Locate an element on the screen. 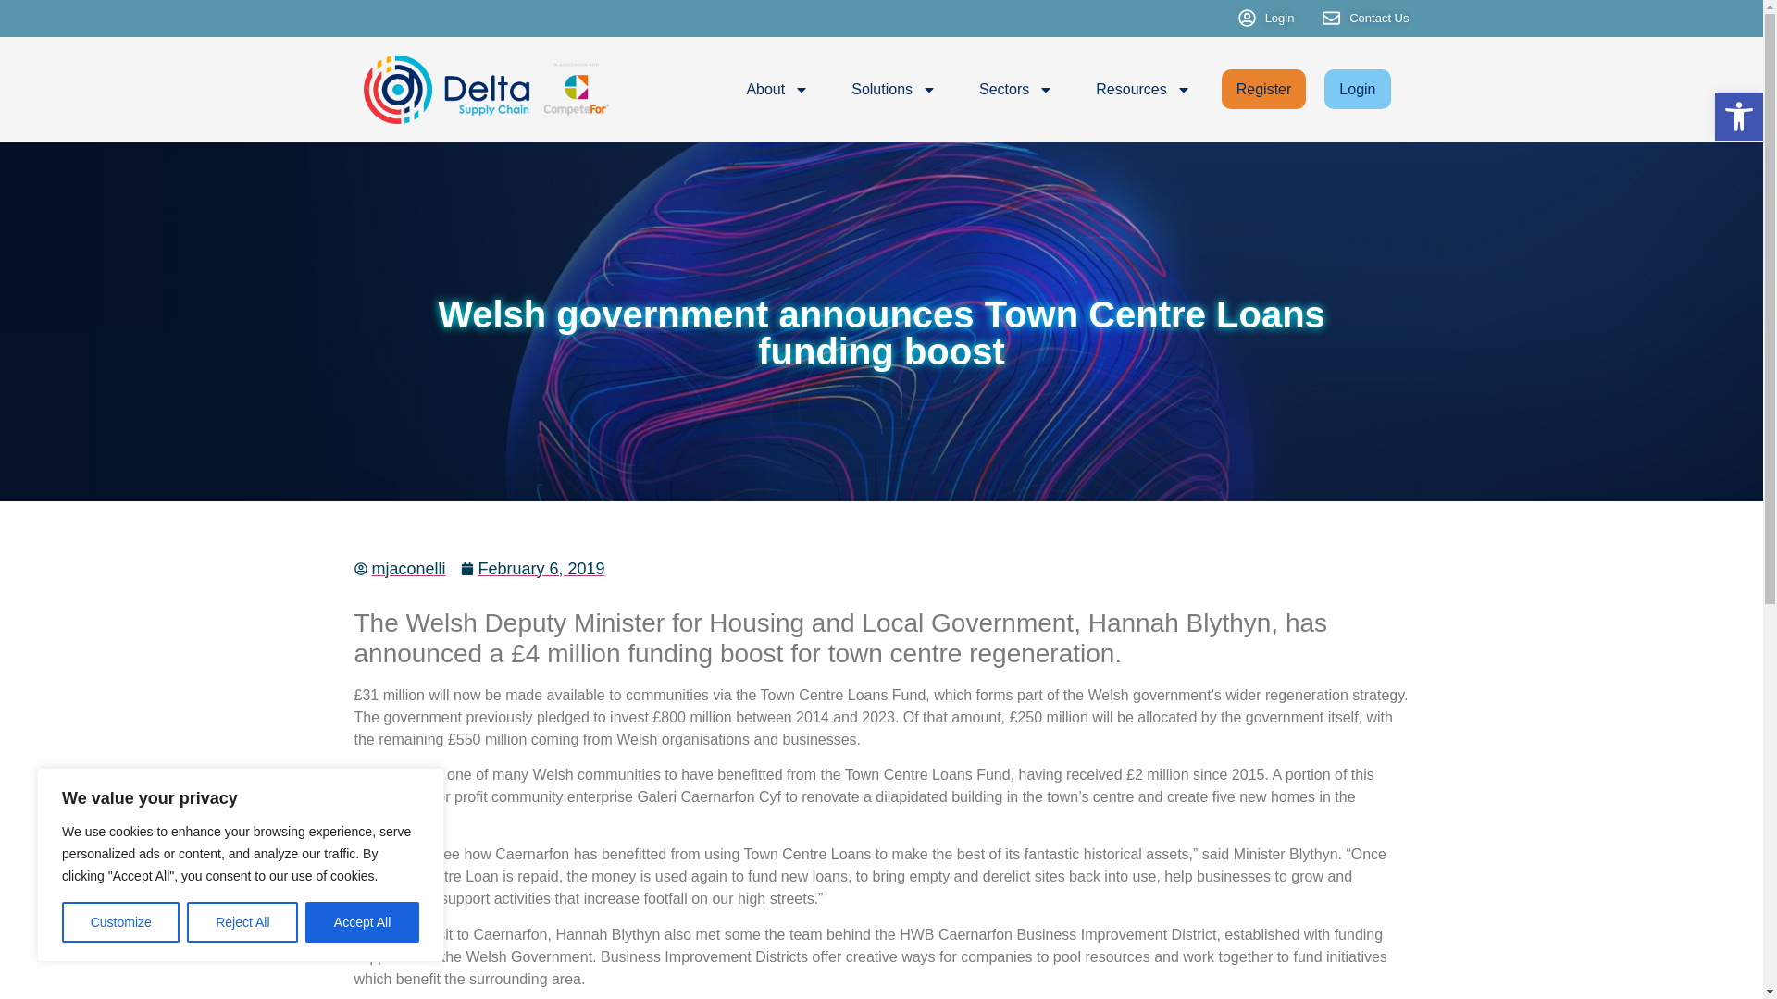  Accept All is located at coordinates (363, 922).